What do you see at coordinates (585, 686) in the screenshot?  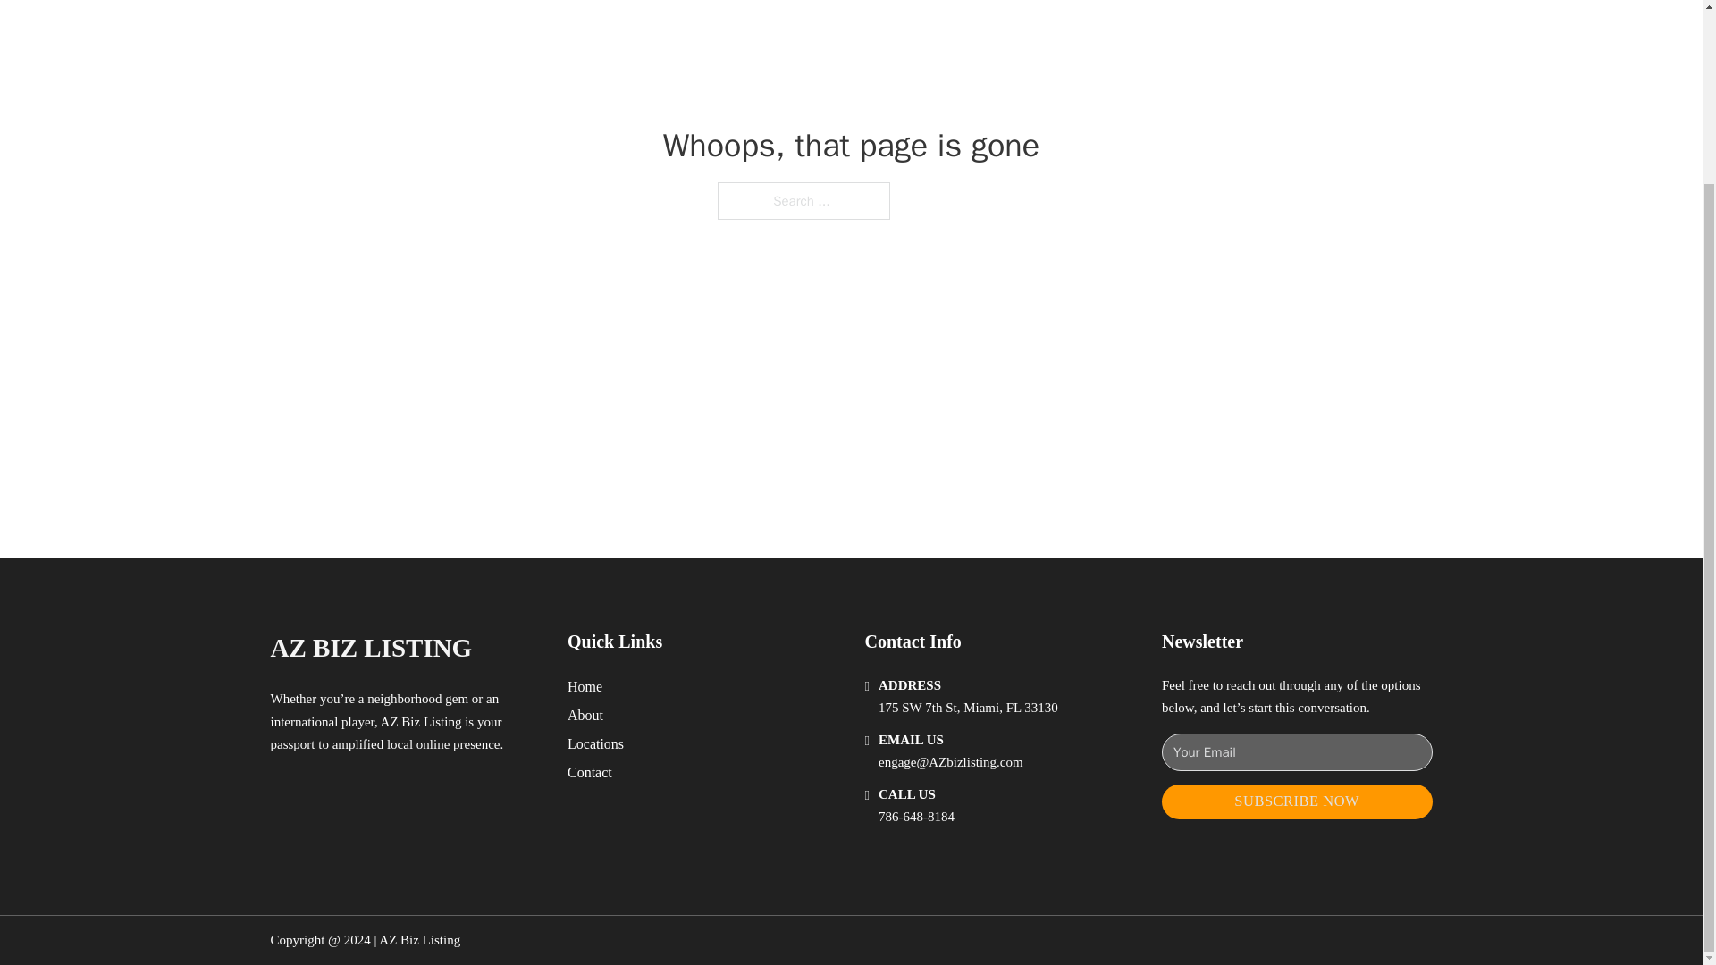 I see `Home` at bounding box center [585, 686].